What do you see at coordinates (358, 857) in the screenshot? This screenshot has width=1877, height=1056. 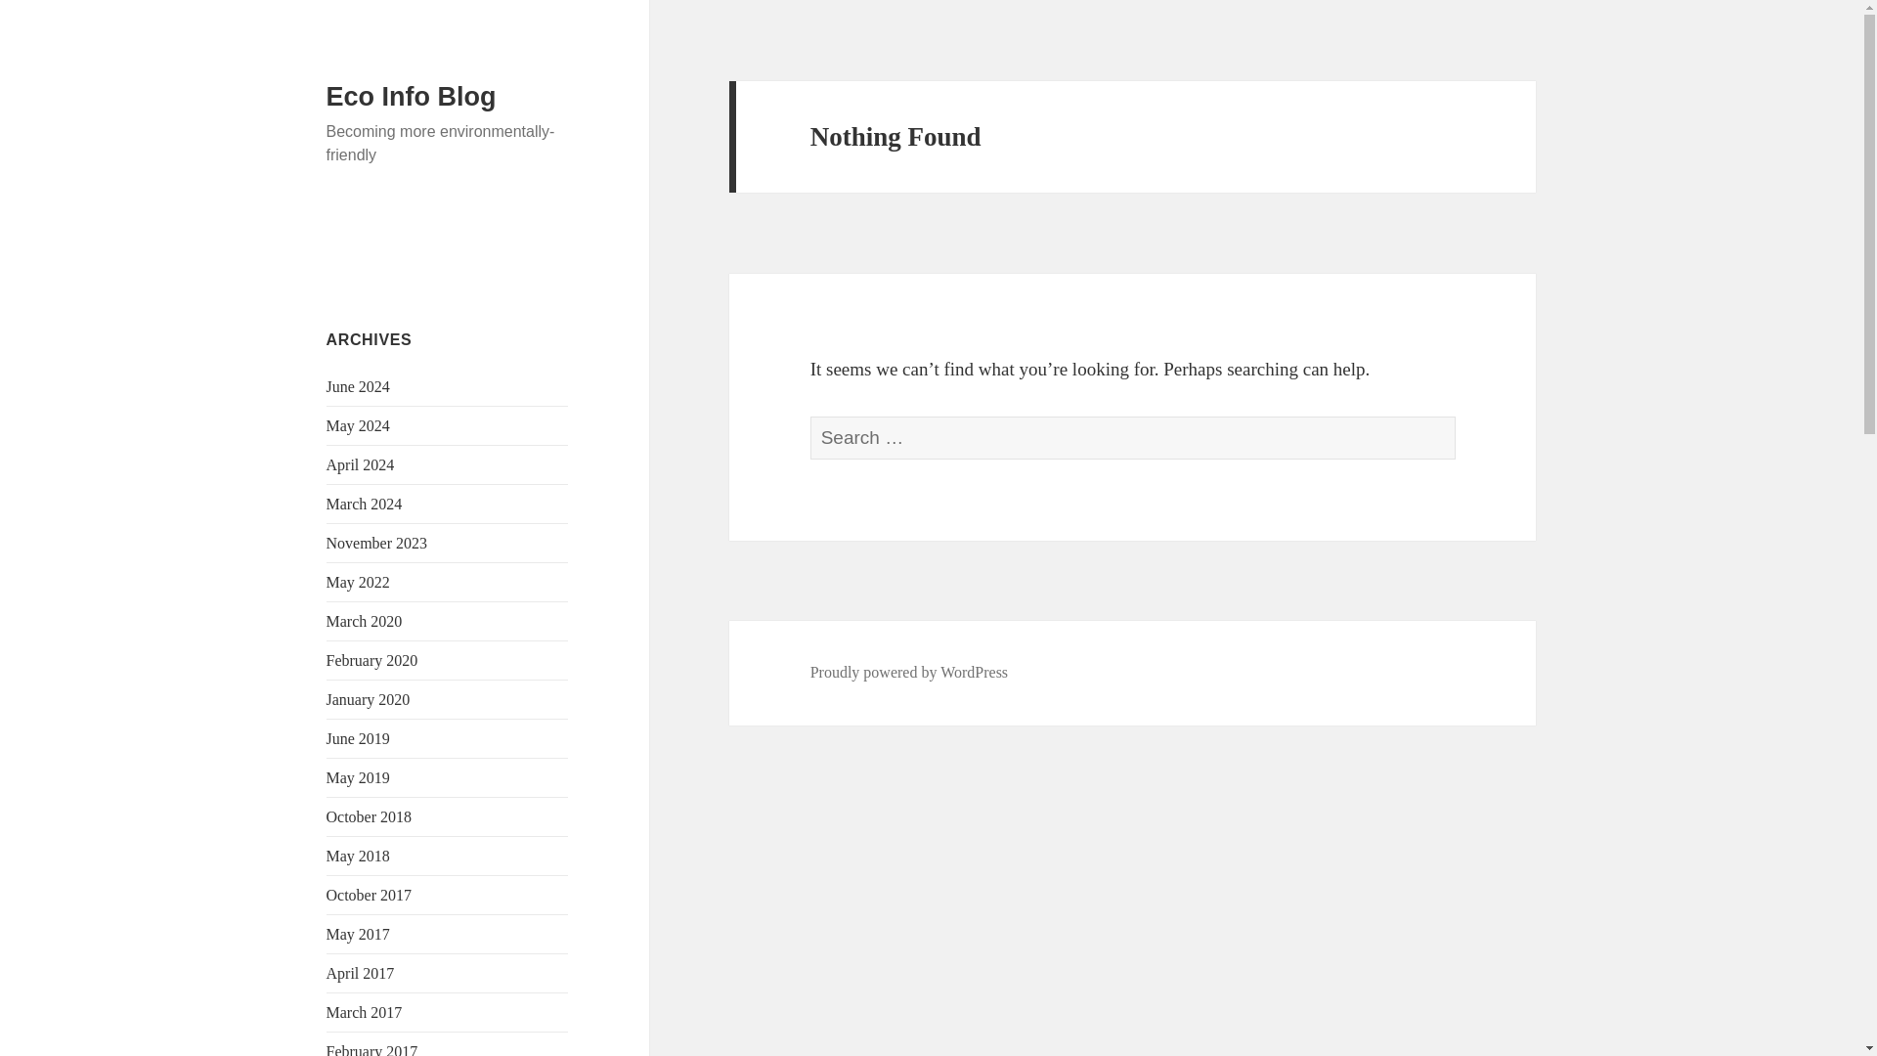 I see `May 2018` at bounding box center [358, 857].